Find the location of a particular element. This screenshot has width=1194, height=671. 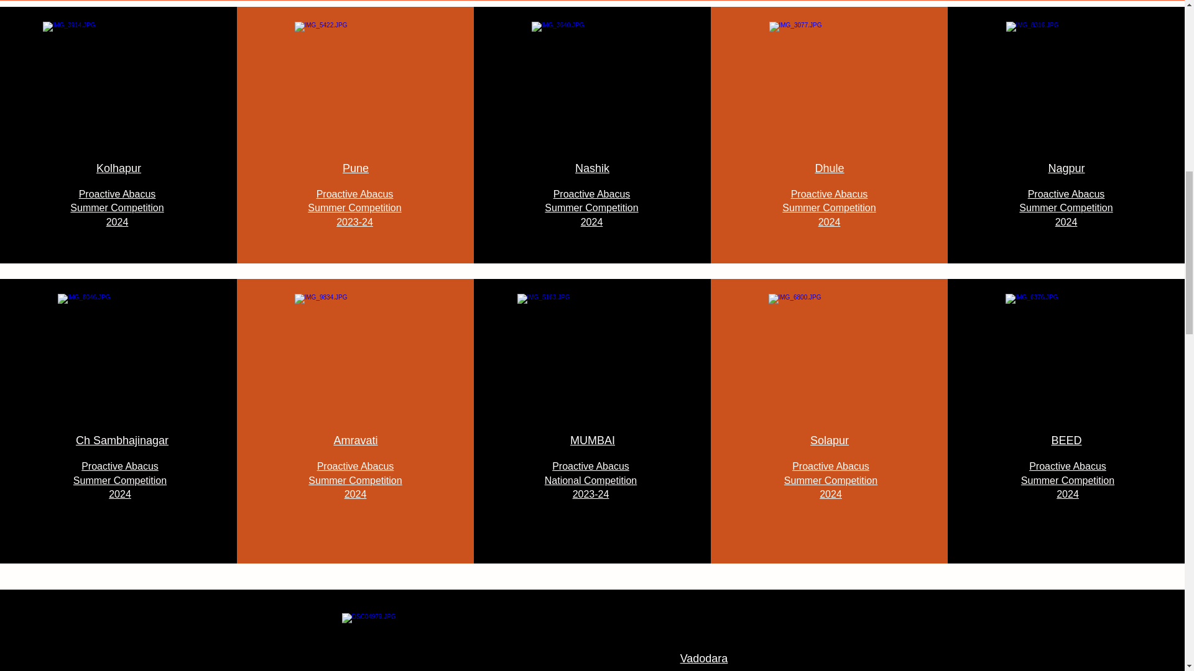

Proactive Abacus National Competition 2023-24 is located at coordinates (591, 480).